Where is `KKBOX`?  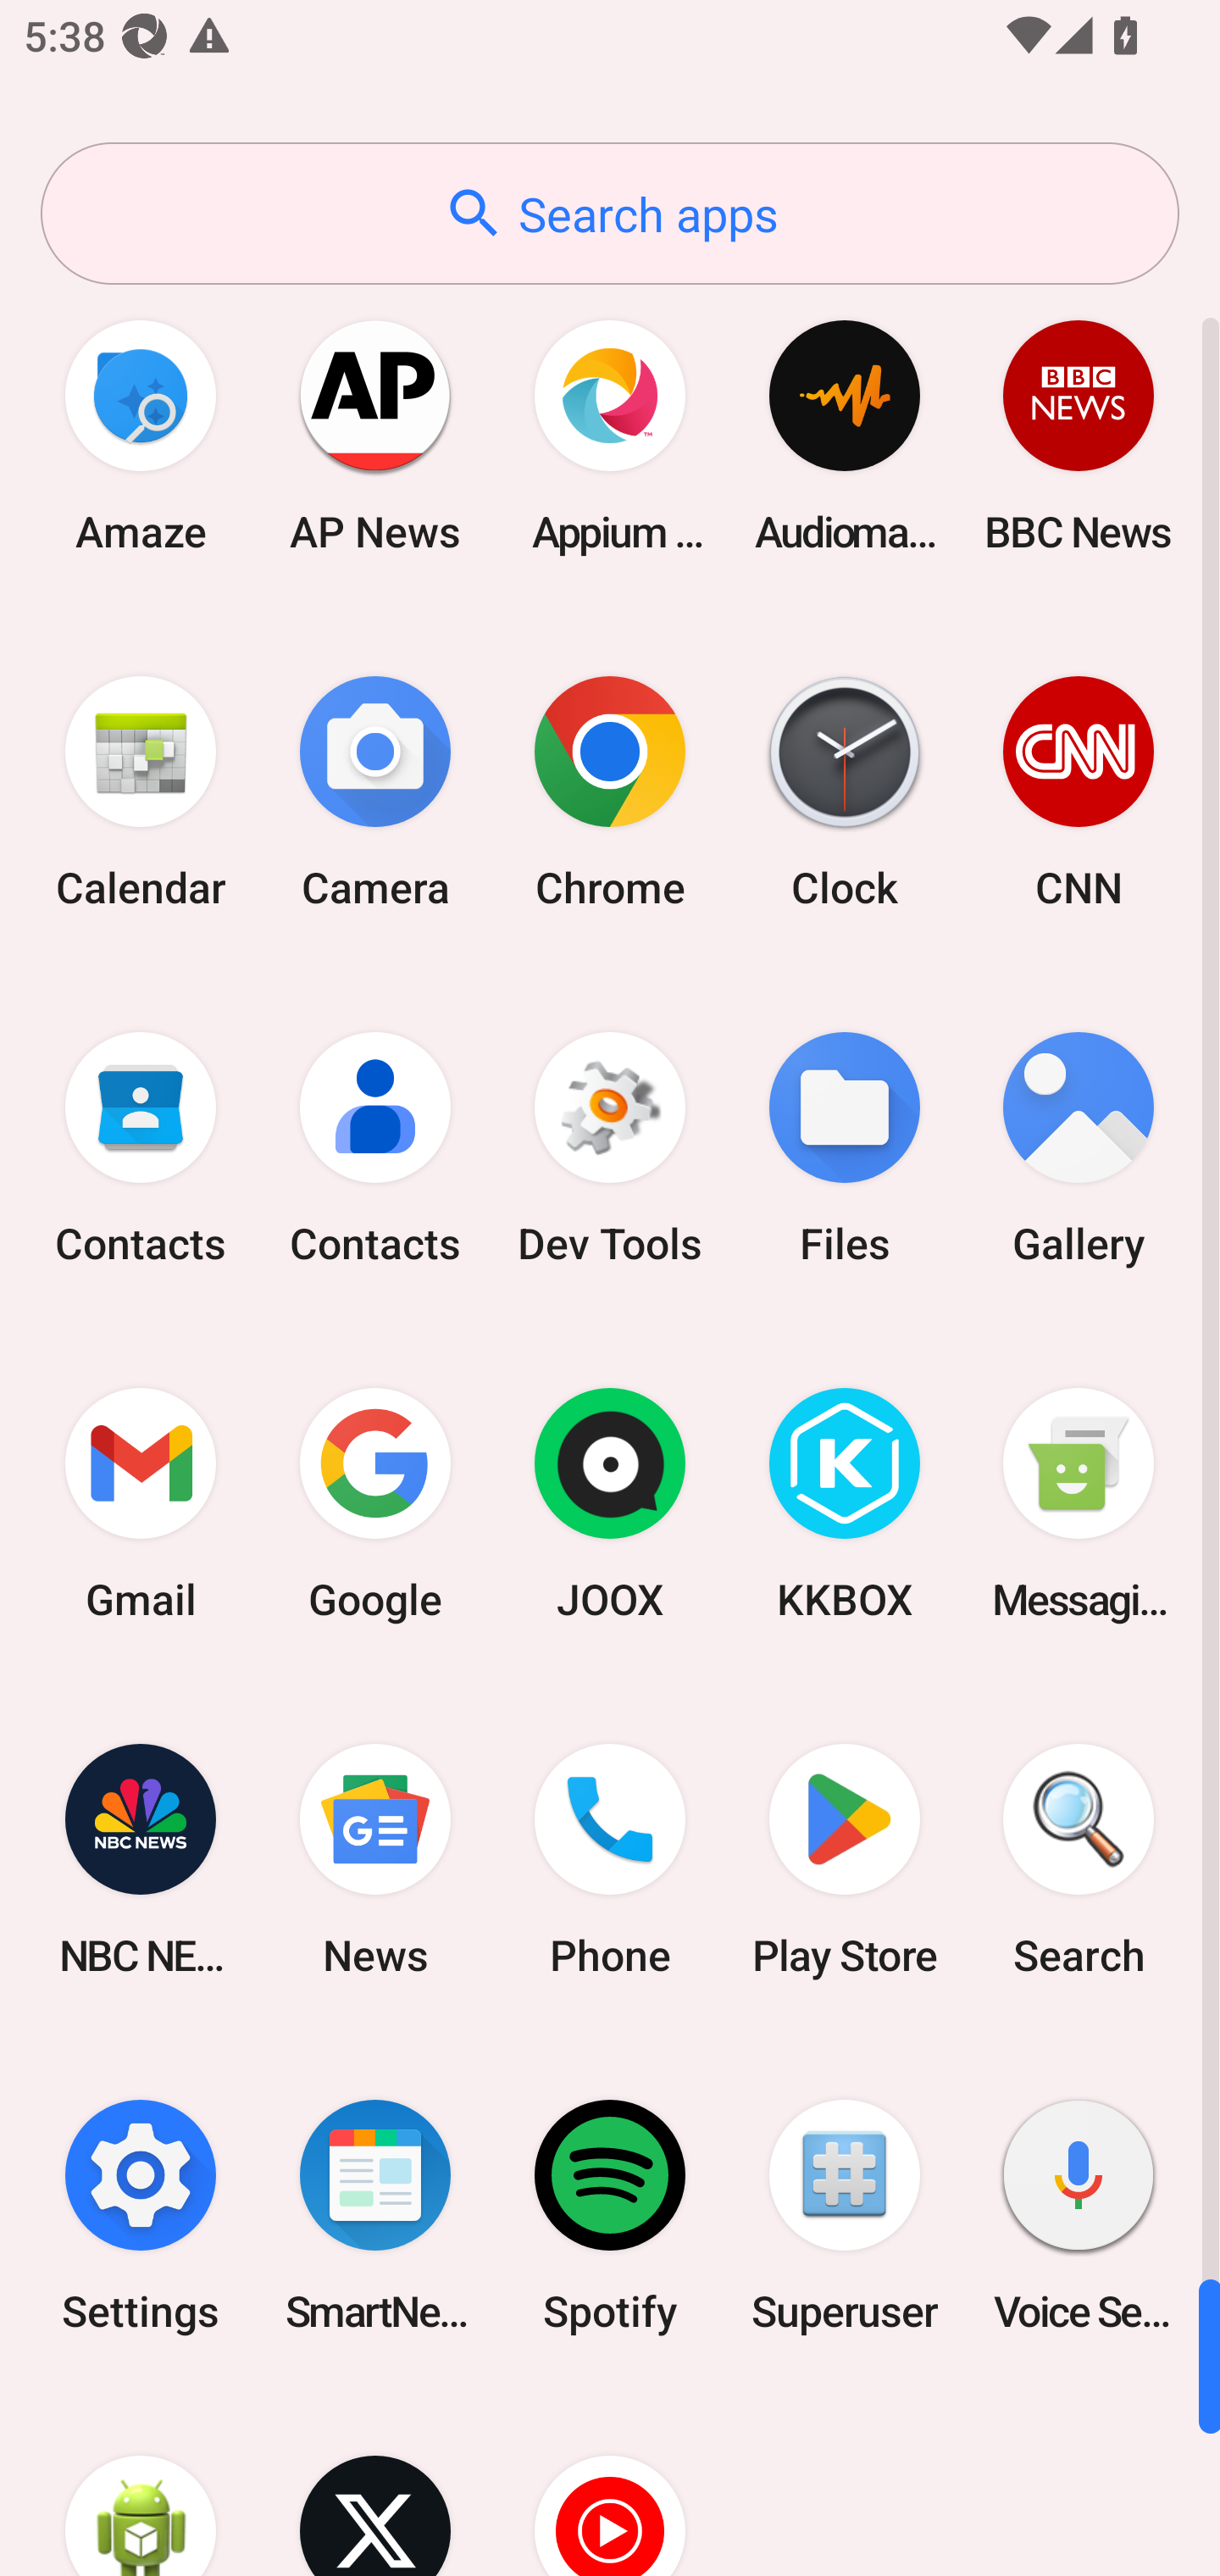
KKBOX is located at coordinates (844, 1504).